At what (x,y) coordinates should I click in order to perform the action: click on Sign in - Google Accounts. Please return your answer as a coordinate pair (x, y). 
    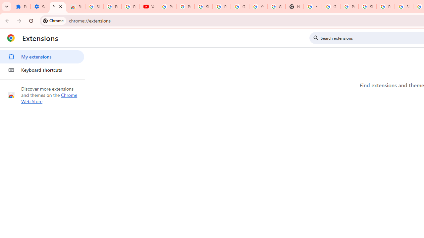
    Looking at the image, I should click on (94, 7).